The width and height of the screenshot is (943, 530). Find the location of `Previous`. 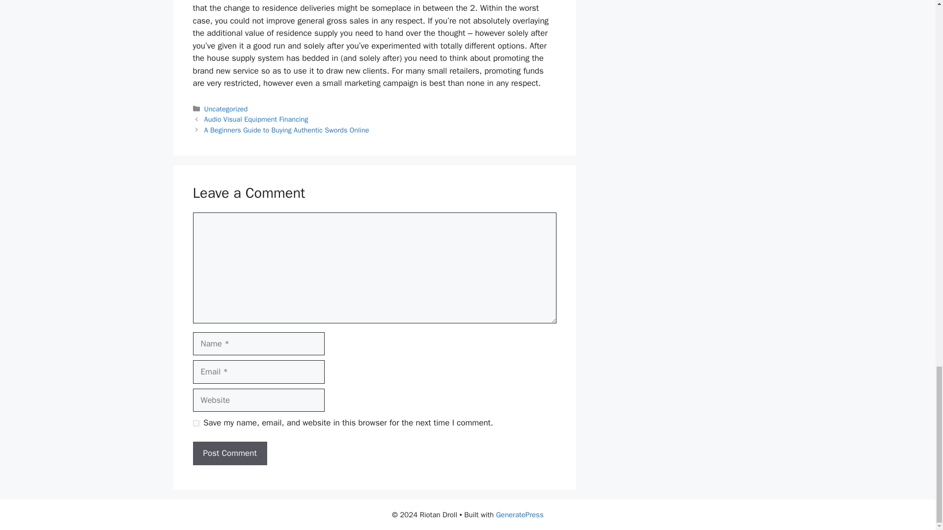

Previous is located at coordinates (256, 119).